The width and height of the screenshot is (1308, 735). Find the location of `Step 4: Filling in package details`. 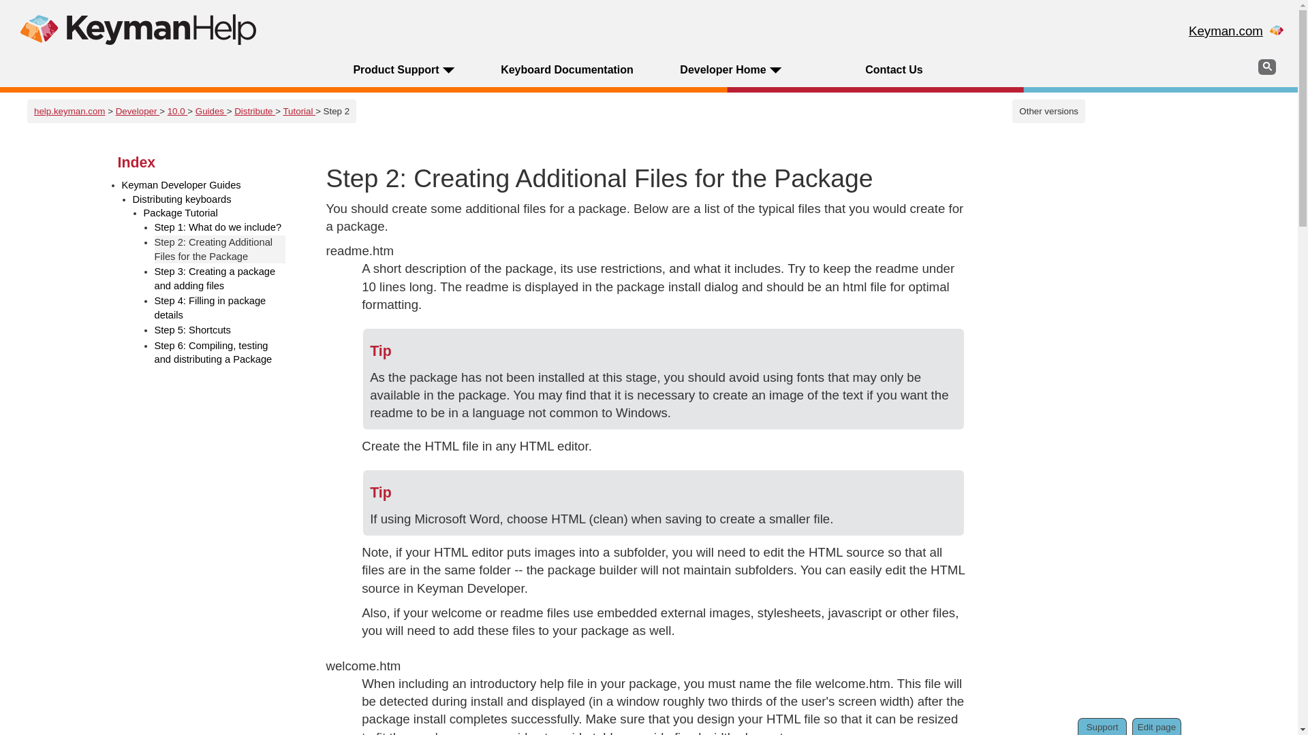

Step 4: Filling in package details is located at coordinates (219, 308).